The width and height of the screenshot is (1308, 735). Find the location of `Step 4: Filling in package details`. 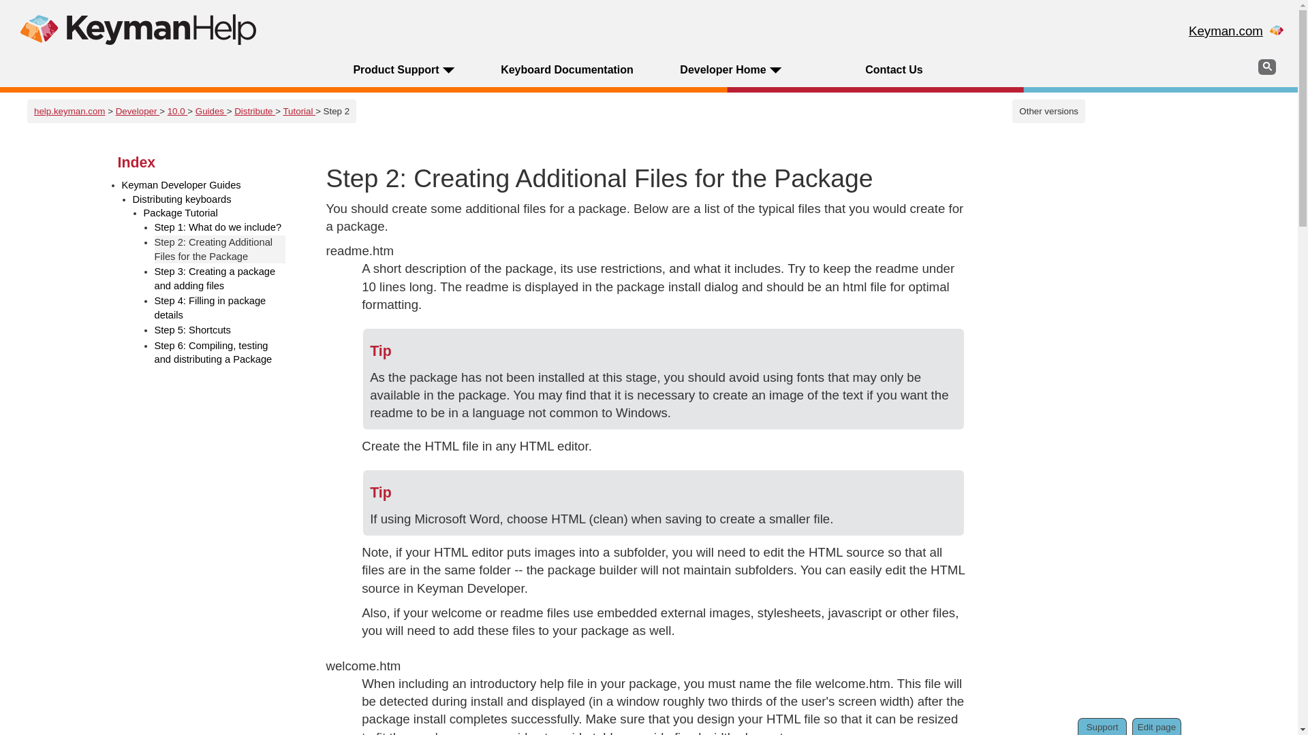

Step 4: Filling in package details is located at coordinates (219, 308).